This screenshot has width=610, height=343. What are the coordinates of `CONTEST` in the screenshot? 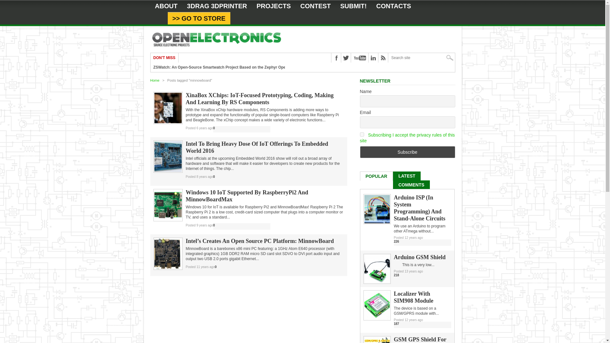 It's located at (315, 6).